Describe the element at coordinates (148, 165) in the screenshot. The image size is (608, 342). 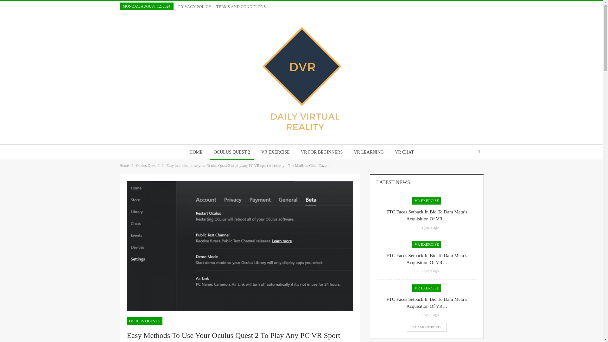
I see `Oculus Quest 2` at that location.